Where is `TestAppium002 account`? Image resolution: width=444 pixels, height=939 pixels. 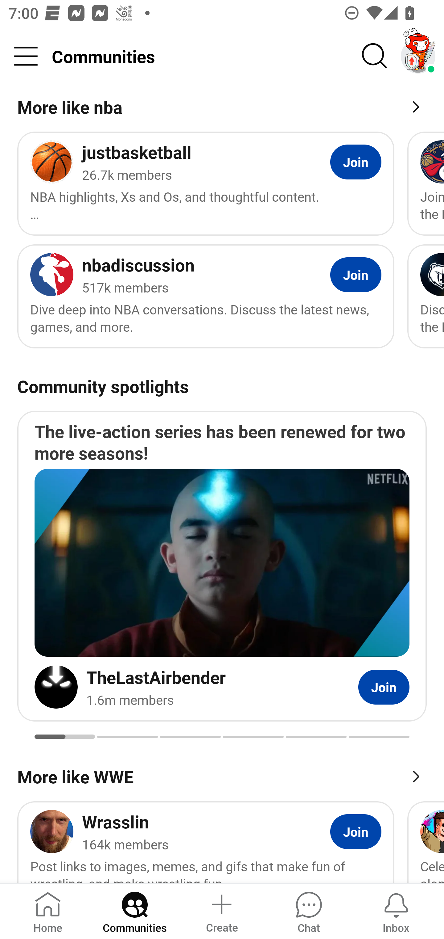 TestAppium002 account is located at coordinates (418, 56).